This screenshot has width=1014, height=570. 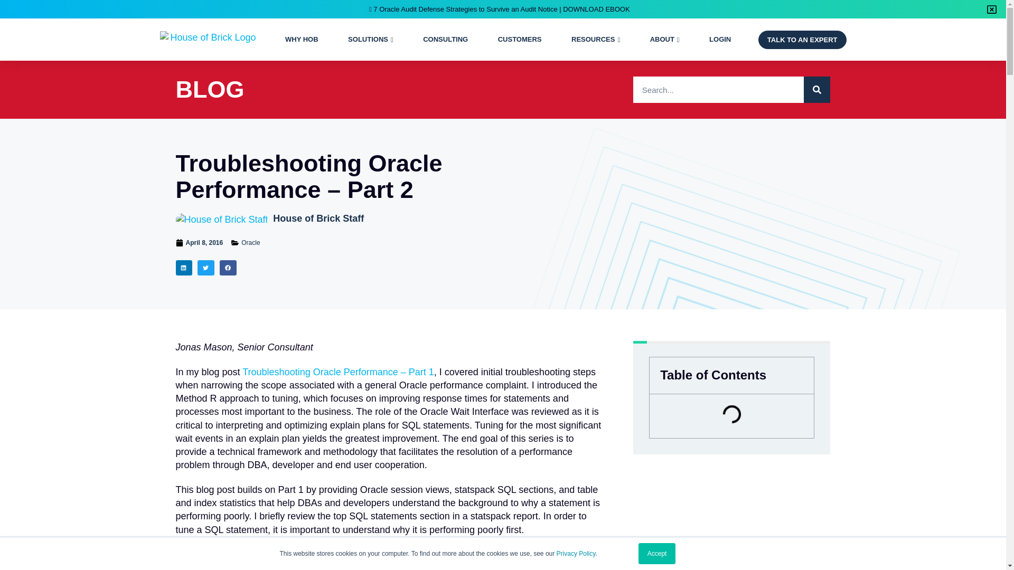 What do you see at coordinates (657, 554) in the screenshot?
I see `Accept` at bounding box center [657, 554].